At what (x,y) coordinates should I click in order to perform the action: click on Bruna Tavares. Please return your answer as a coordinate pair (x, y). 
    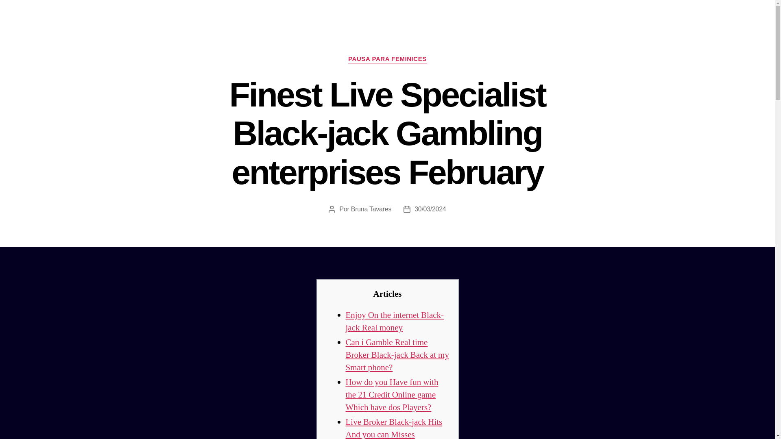
    Looking at the image, I should click on (371, 209).